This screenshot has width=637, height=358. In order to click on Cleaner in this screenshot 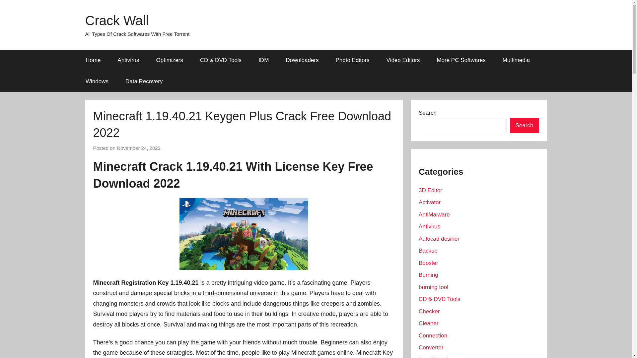, I will do `click(429, 323)`.